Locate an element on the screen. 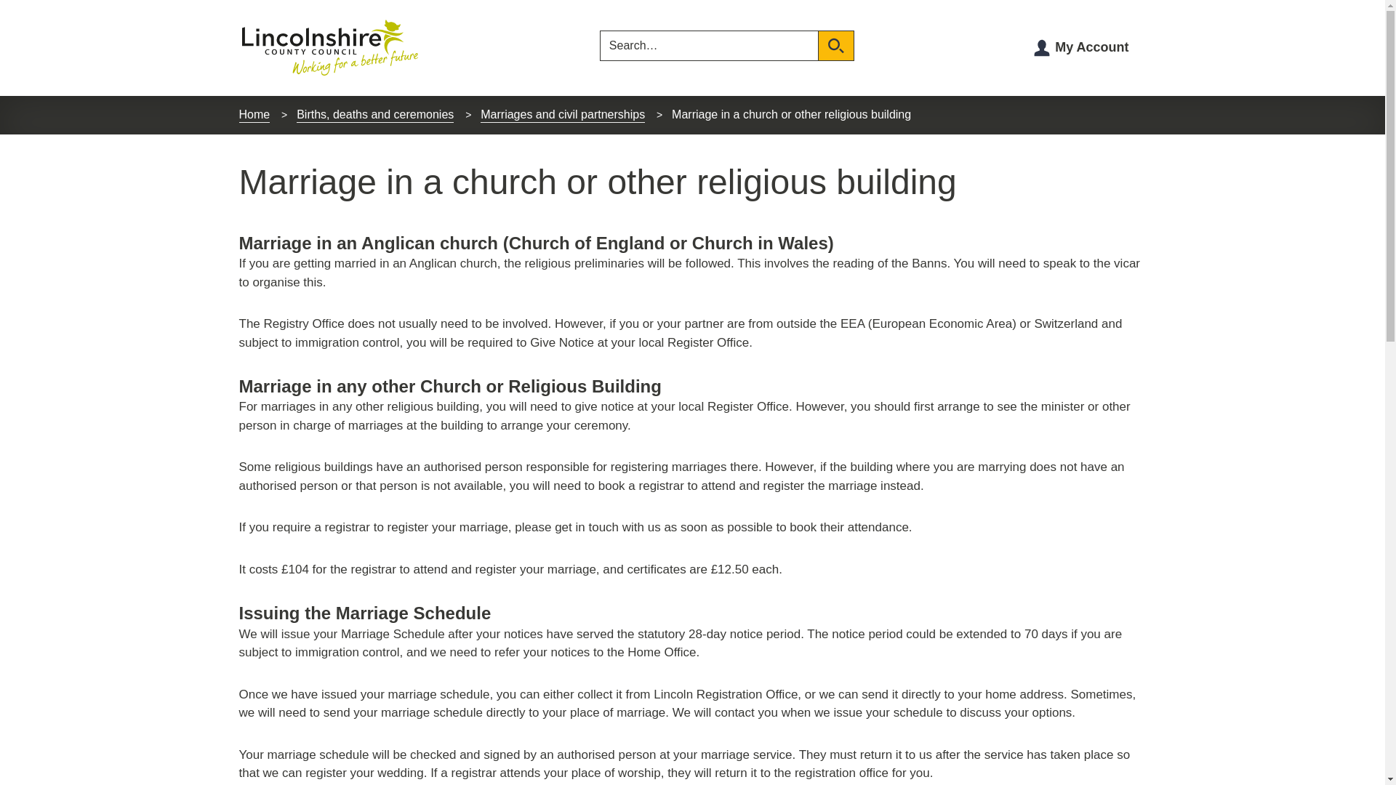 The image size is (1396, 785). Home is located at coordinates (254, 115).